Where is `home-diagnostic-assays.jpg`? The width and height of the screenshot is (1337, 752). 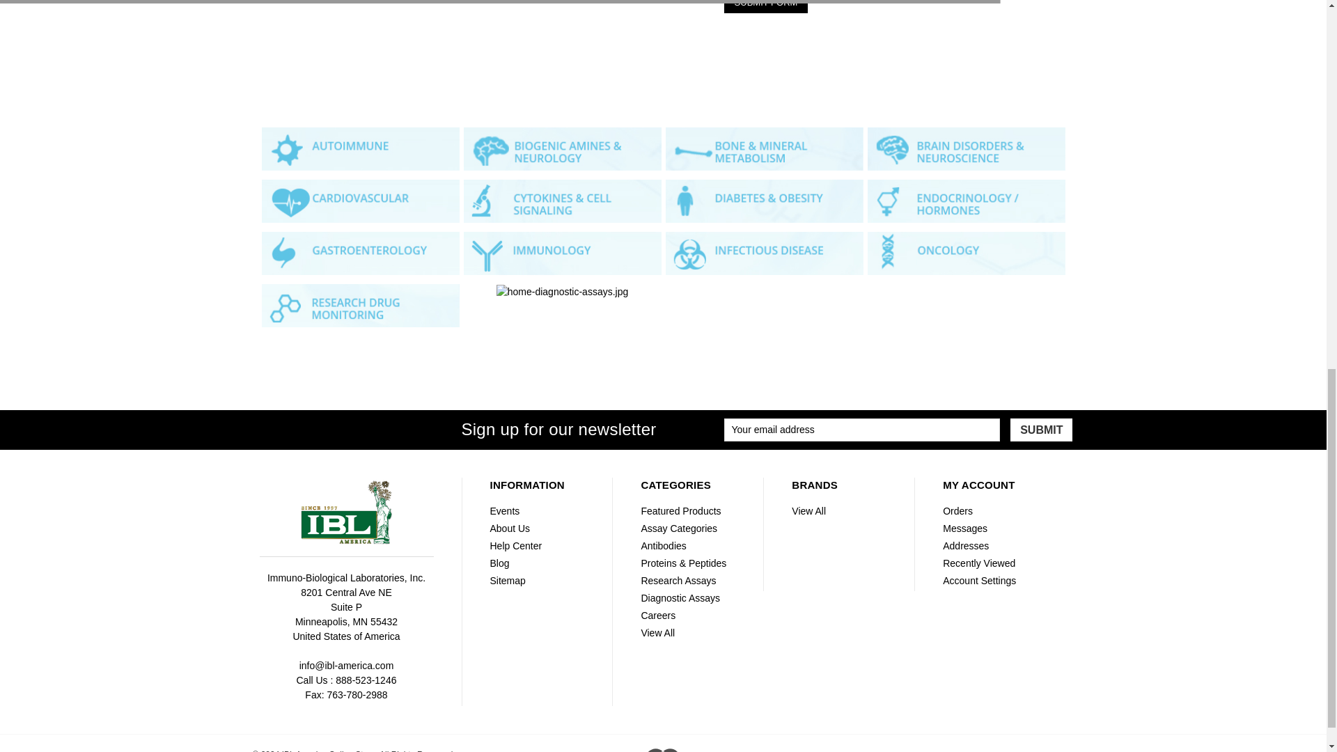
home-diagnostic-assays.jpg is located at coordinates (563, 253).